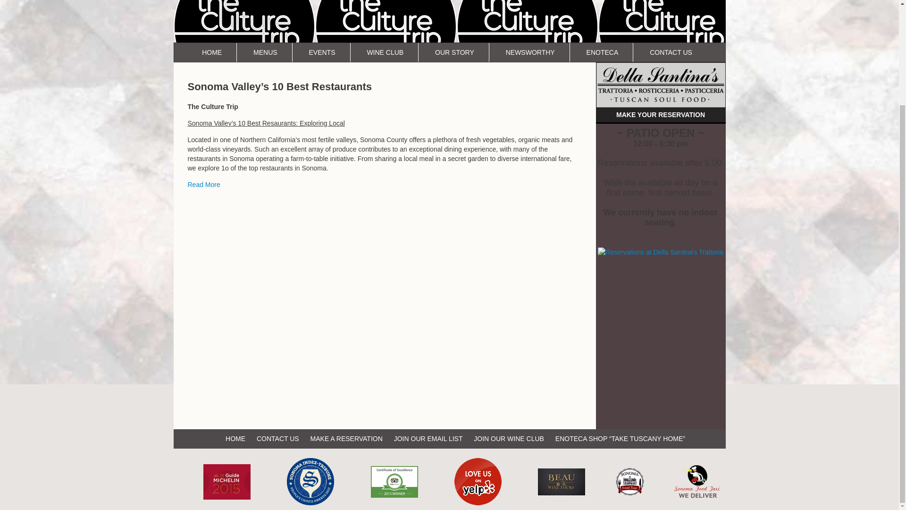 This screenshot has width=906, height=510. What do you see at coordinates (428, 439) in the screenshot?
I see `JOIN OUR EMAIL LIST` at bounding box center [428, 439].